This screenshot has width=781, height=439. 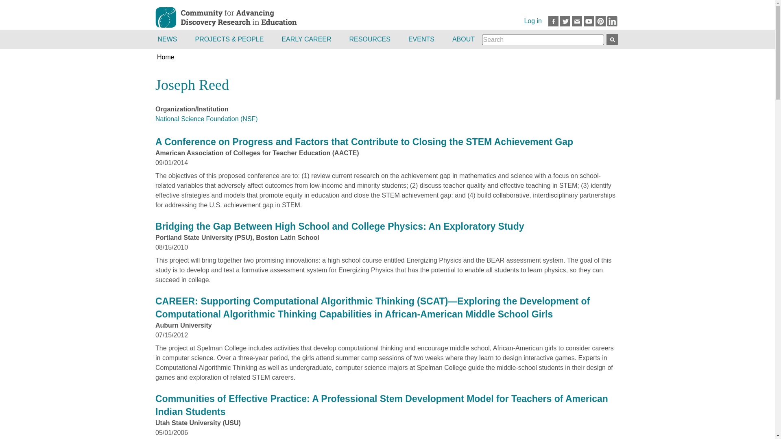 What do you see at coordinates (553, 21) in the screenshot?
I see `Facebook` at bounding box center [553, 21].